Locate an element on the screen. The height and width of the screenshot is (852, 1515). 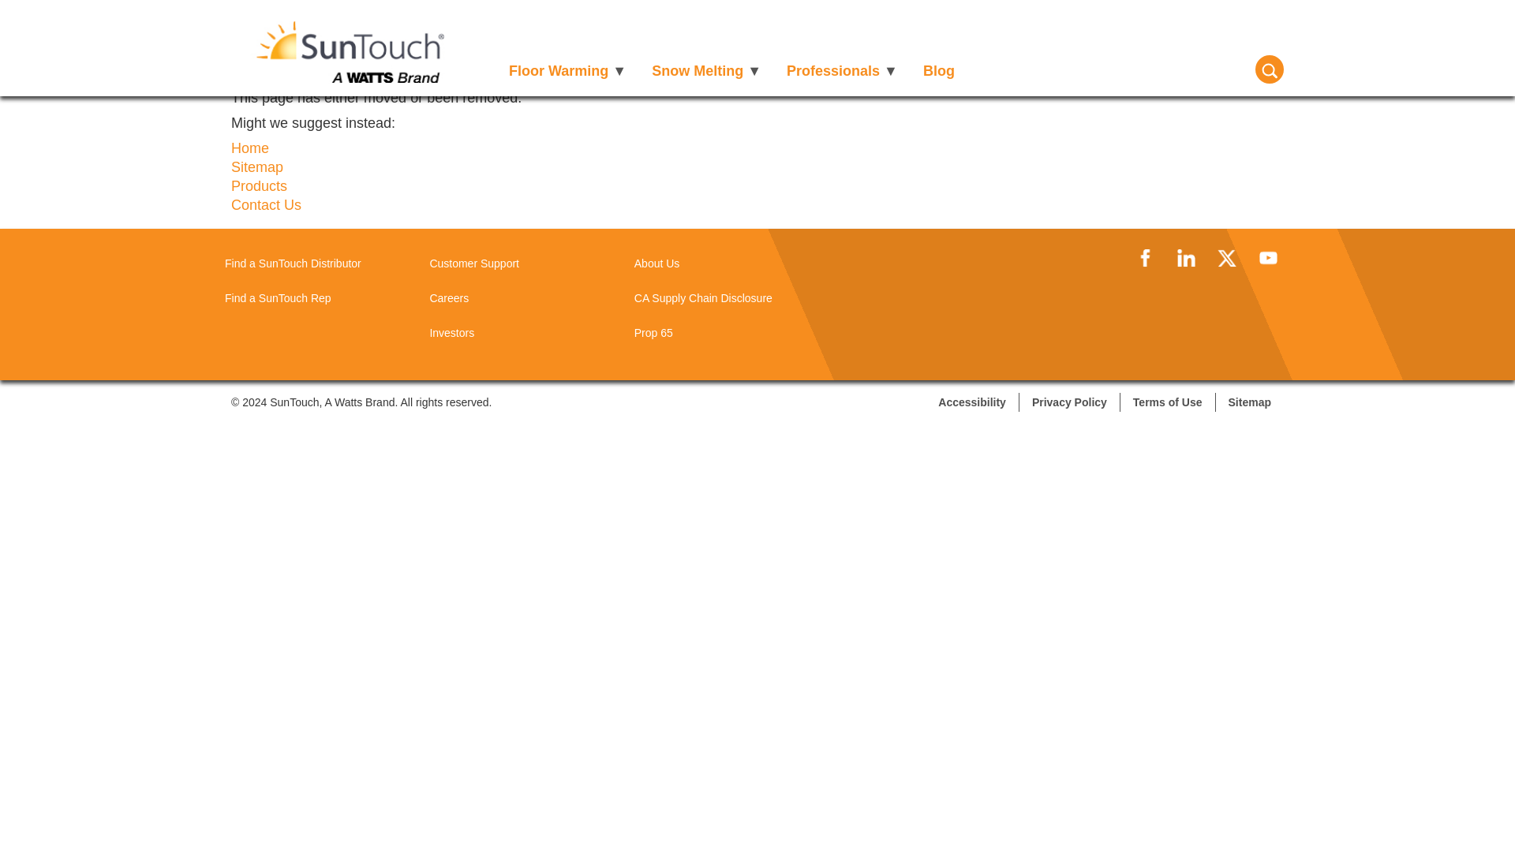
YouTube is located at coordinates (1267, 257).